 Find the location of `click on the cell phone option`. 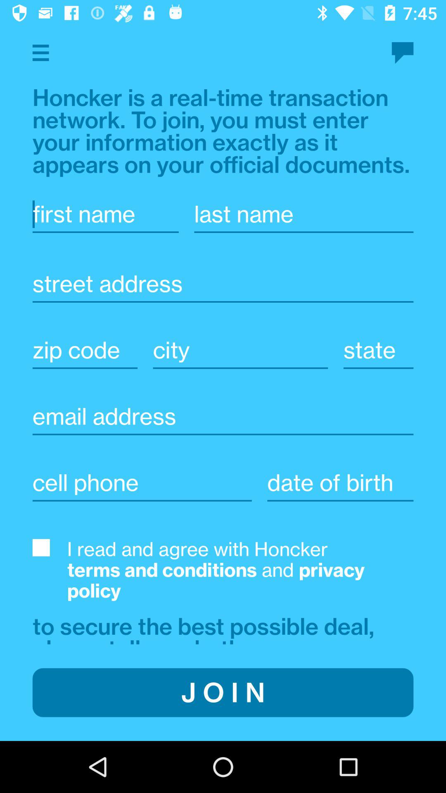

click on the cell phone option is located at coordinates (142, 496).